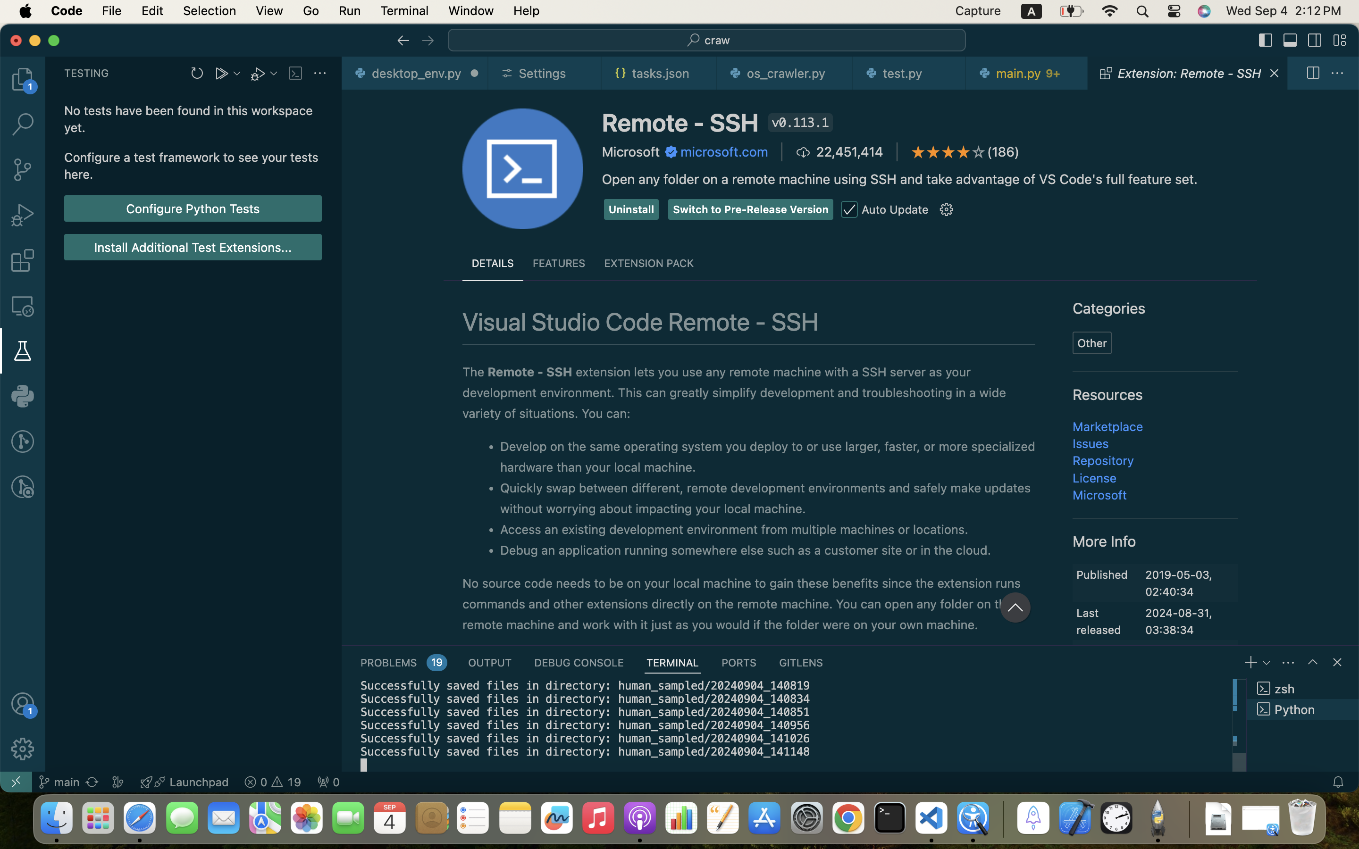 The width and height of the screenshot is (1359, 849). I want to click on 22,451,414 , so click(839, 152).